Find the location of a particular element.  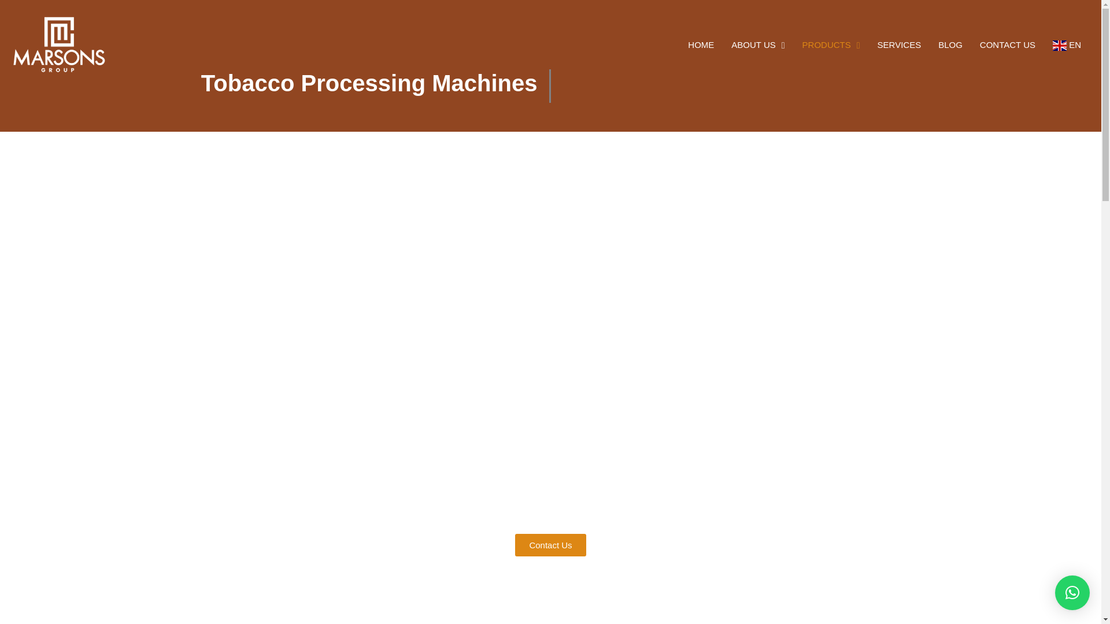

CONTACT US is located at coordinates (1008, 44).